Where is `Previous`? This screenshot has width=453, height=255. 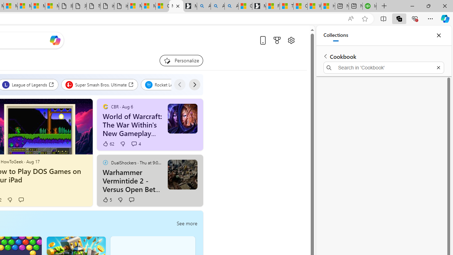 Previous is located at coordinates (179, 84).